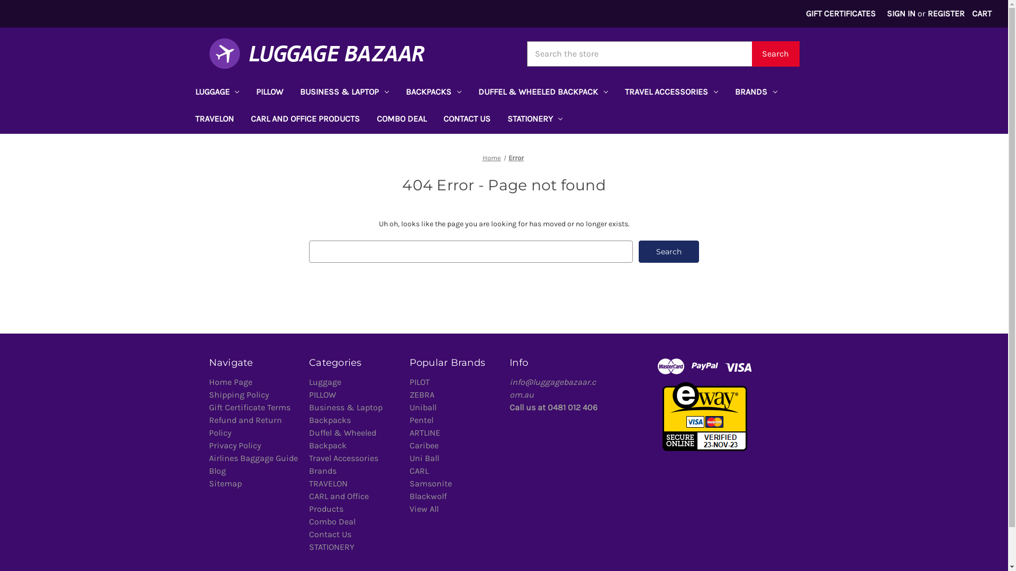  Describe the element at coordinates (516, 158) in the screenshot. I see `Error` at that location.